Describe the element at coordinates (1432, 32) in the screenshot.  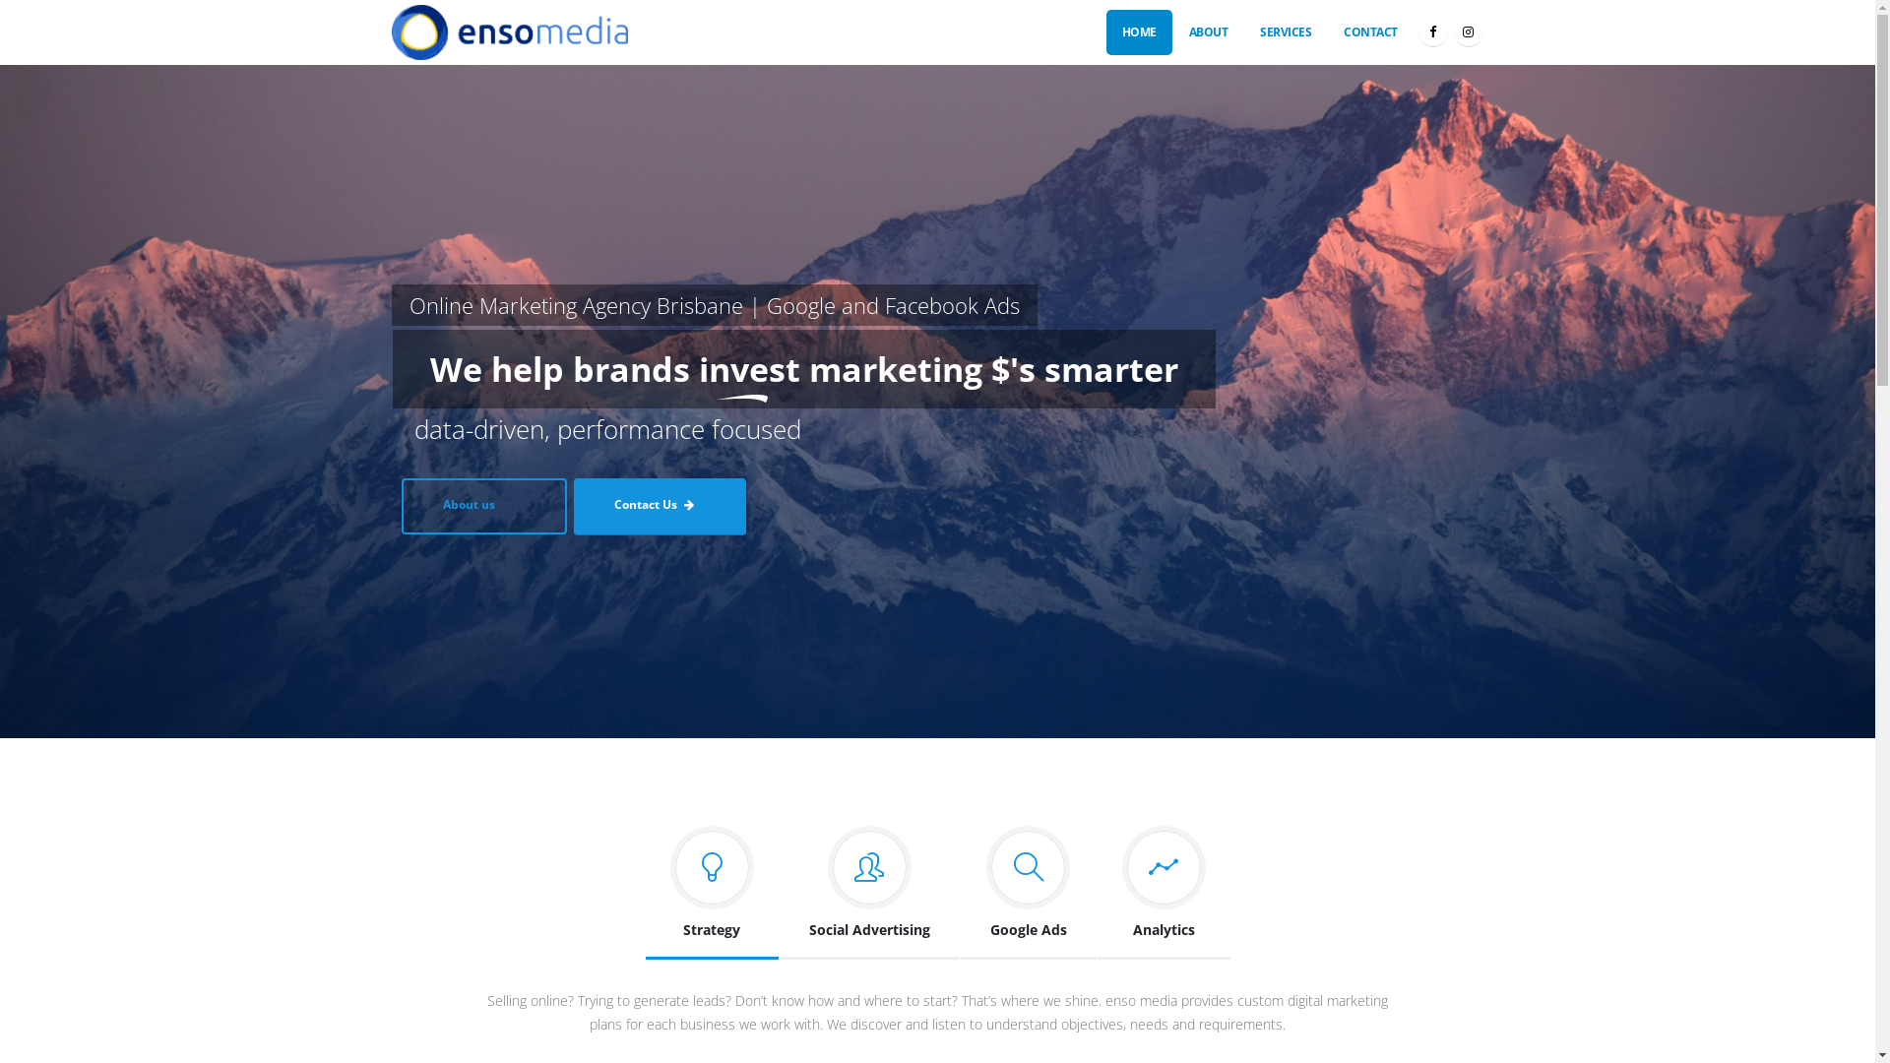
I see `Facebook` at that location.